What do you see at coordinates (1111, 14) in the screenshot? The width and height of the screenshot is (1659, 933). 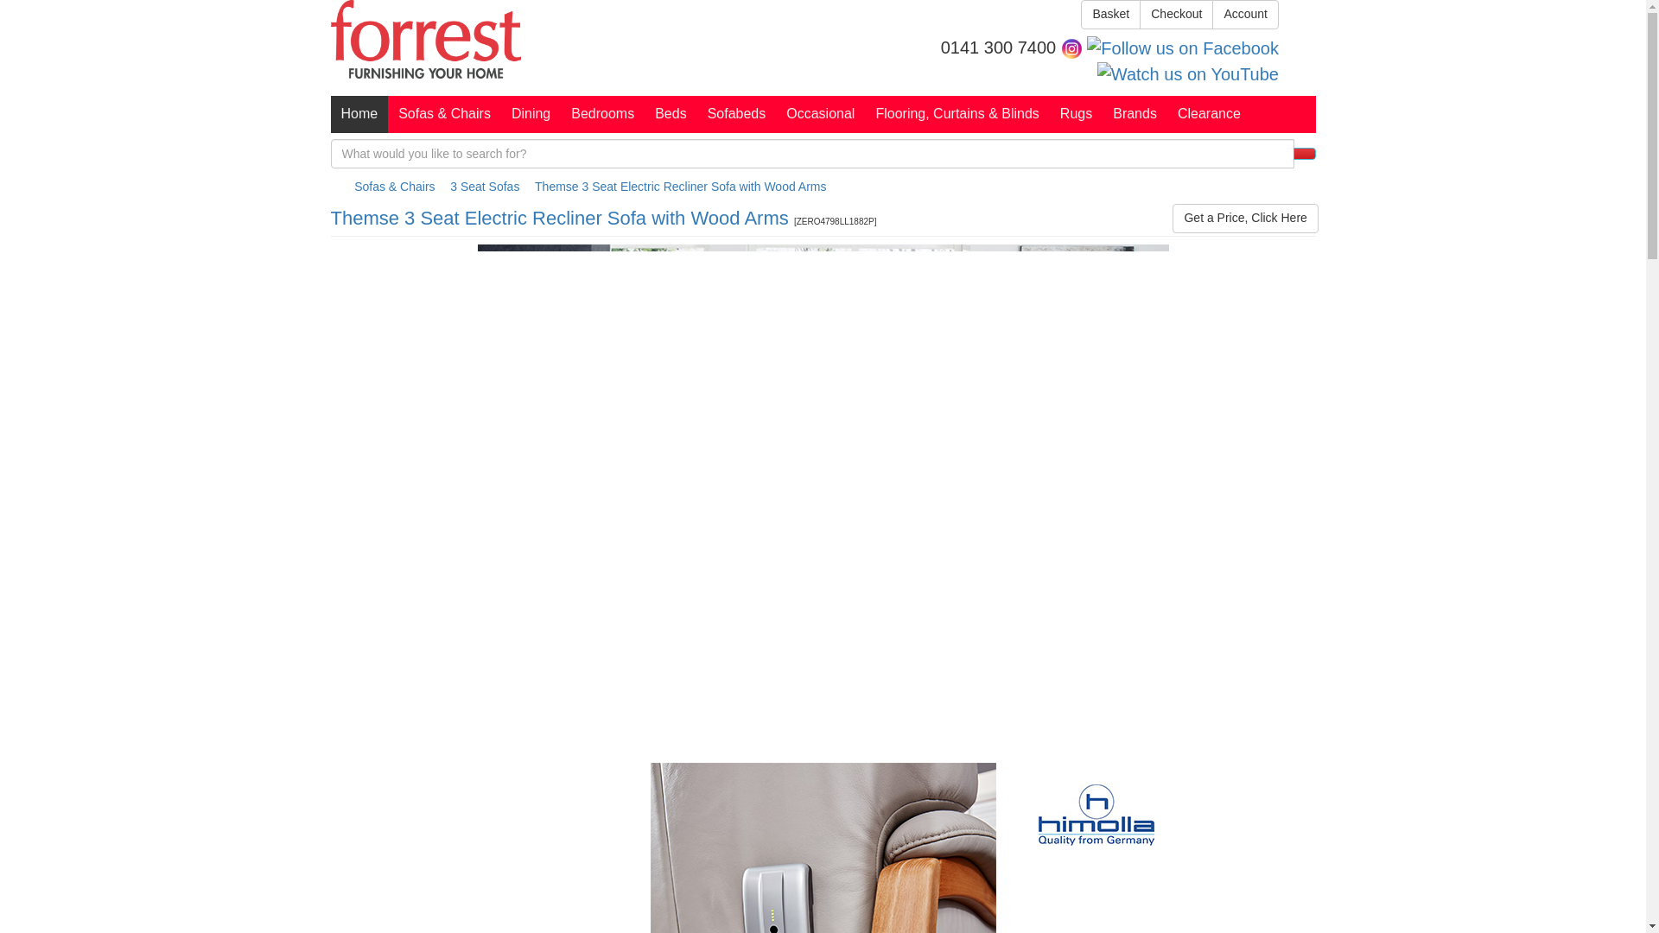 I see `Basket` at bounding box center [1111, 14].